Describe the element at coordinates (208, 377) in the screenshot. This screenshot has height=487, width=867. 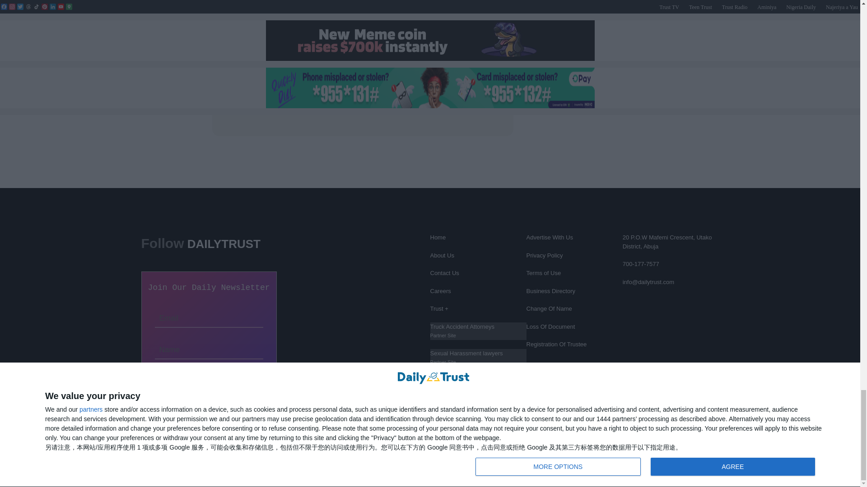
I see `Join Now` at that location.